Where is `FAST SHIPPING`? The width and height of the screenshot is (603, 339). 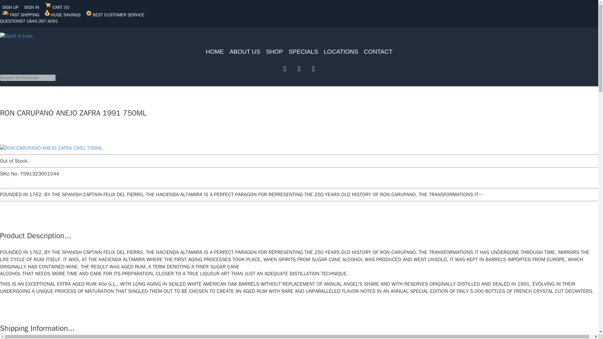 FAST SHIPPING is located at coordinates (21, 15).